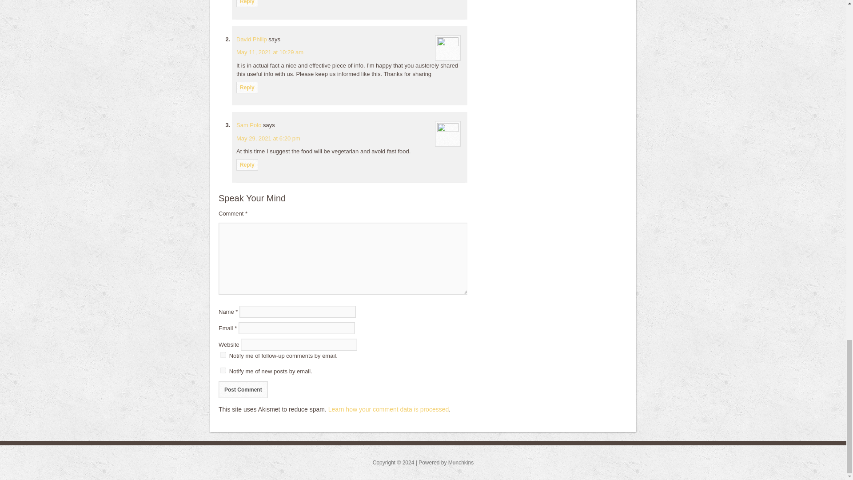  I want to click on Post Comment, so click(243, 389).